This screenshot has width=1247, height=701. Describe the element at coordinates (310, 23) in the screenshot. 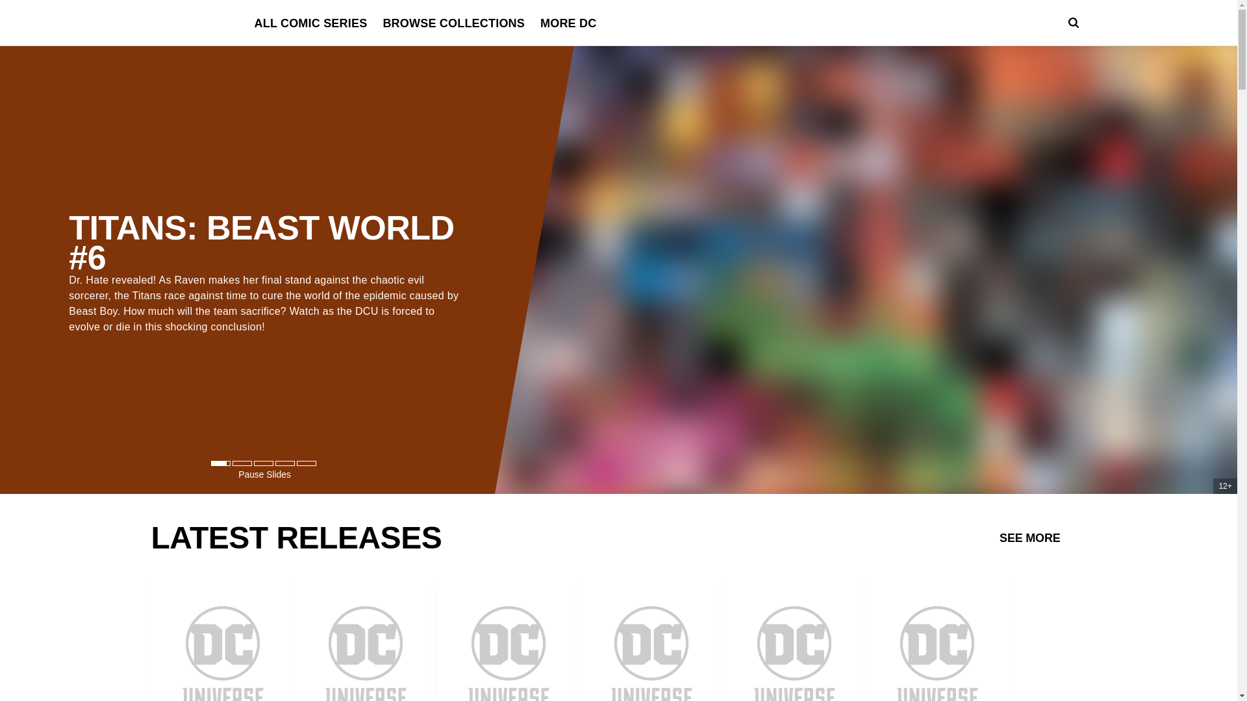

I see `ALL COMIC SERIES` at that location.